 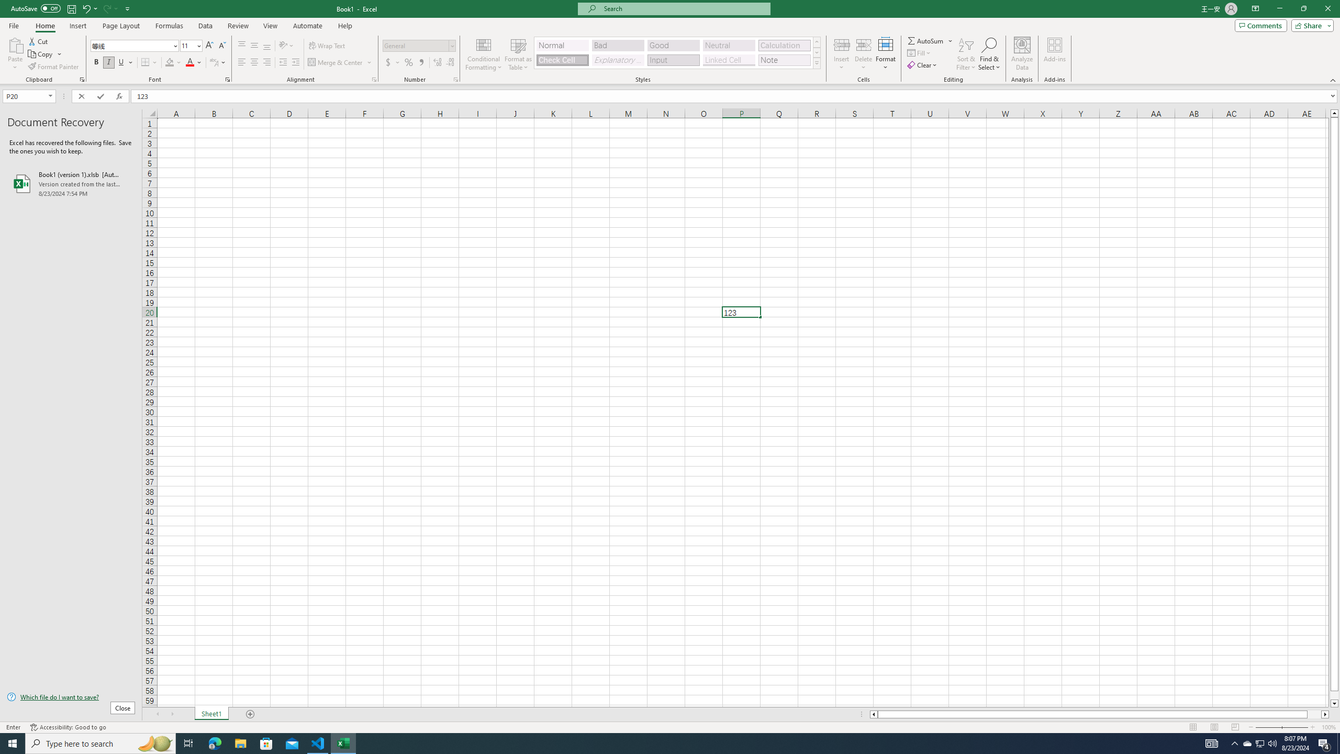 What do you see at coordinates (209, 46) in the screenshot?
I see `Increase Font Size` at bounding box center [209, 46].